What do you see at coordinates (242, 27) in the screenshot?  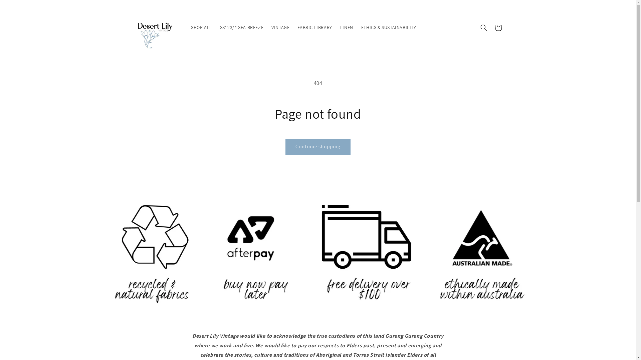 I see `SS' 23/4 SEA BREEZE` at bounding box center [242, 27].